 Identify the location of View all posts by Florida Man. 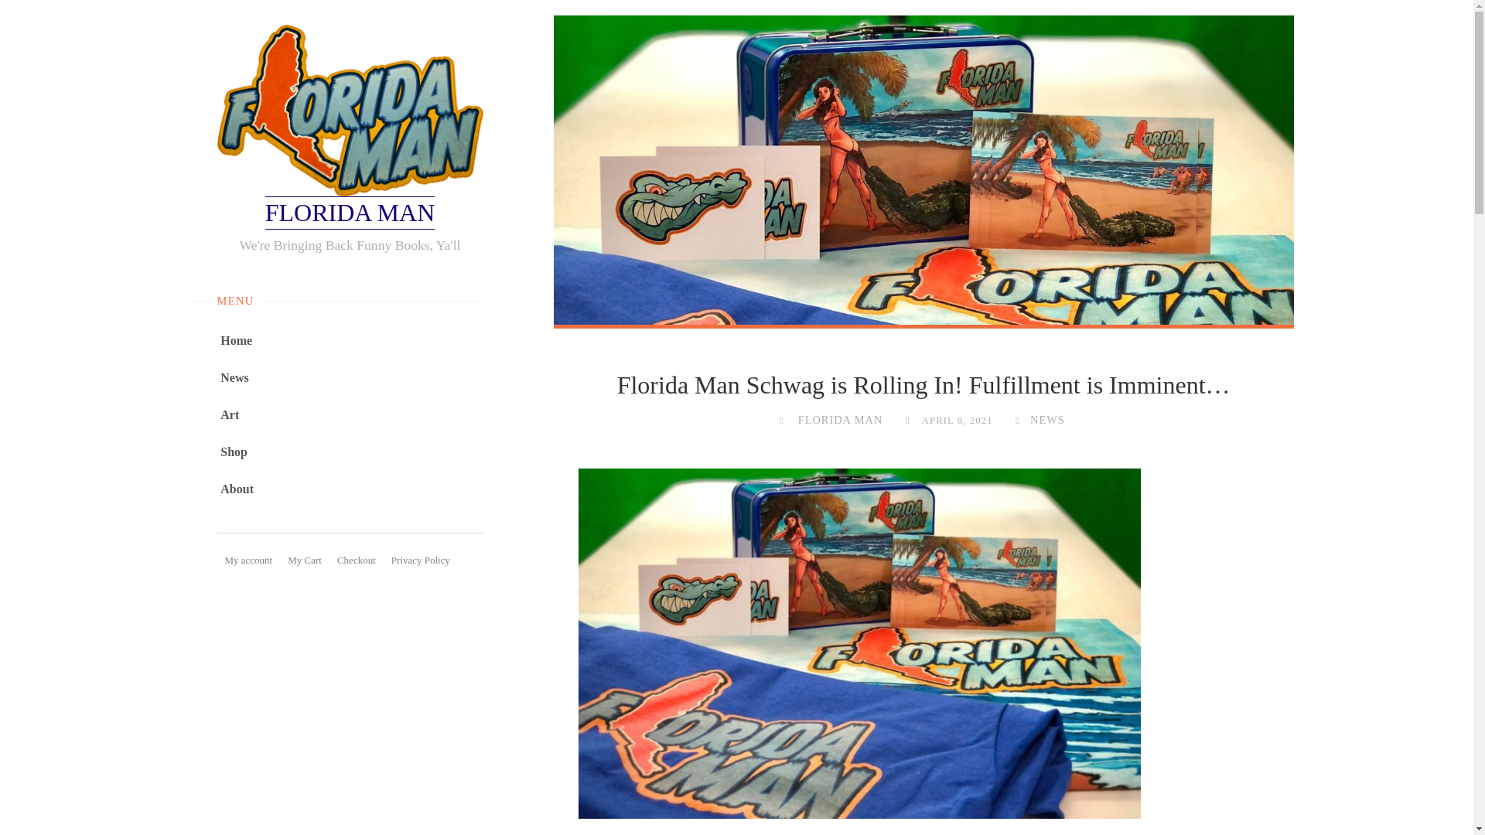
(840, 419).